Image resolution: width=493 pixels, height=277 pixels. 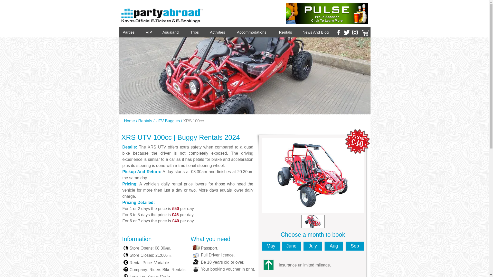 I want to click on Trips, so click(x=196, y=32).